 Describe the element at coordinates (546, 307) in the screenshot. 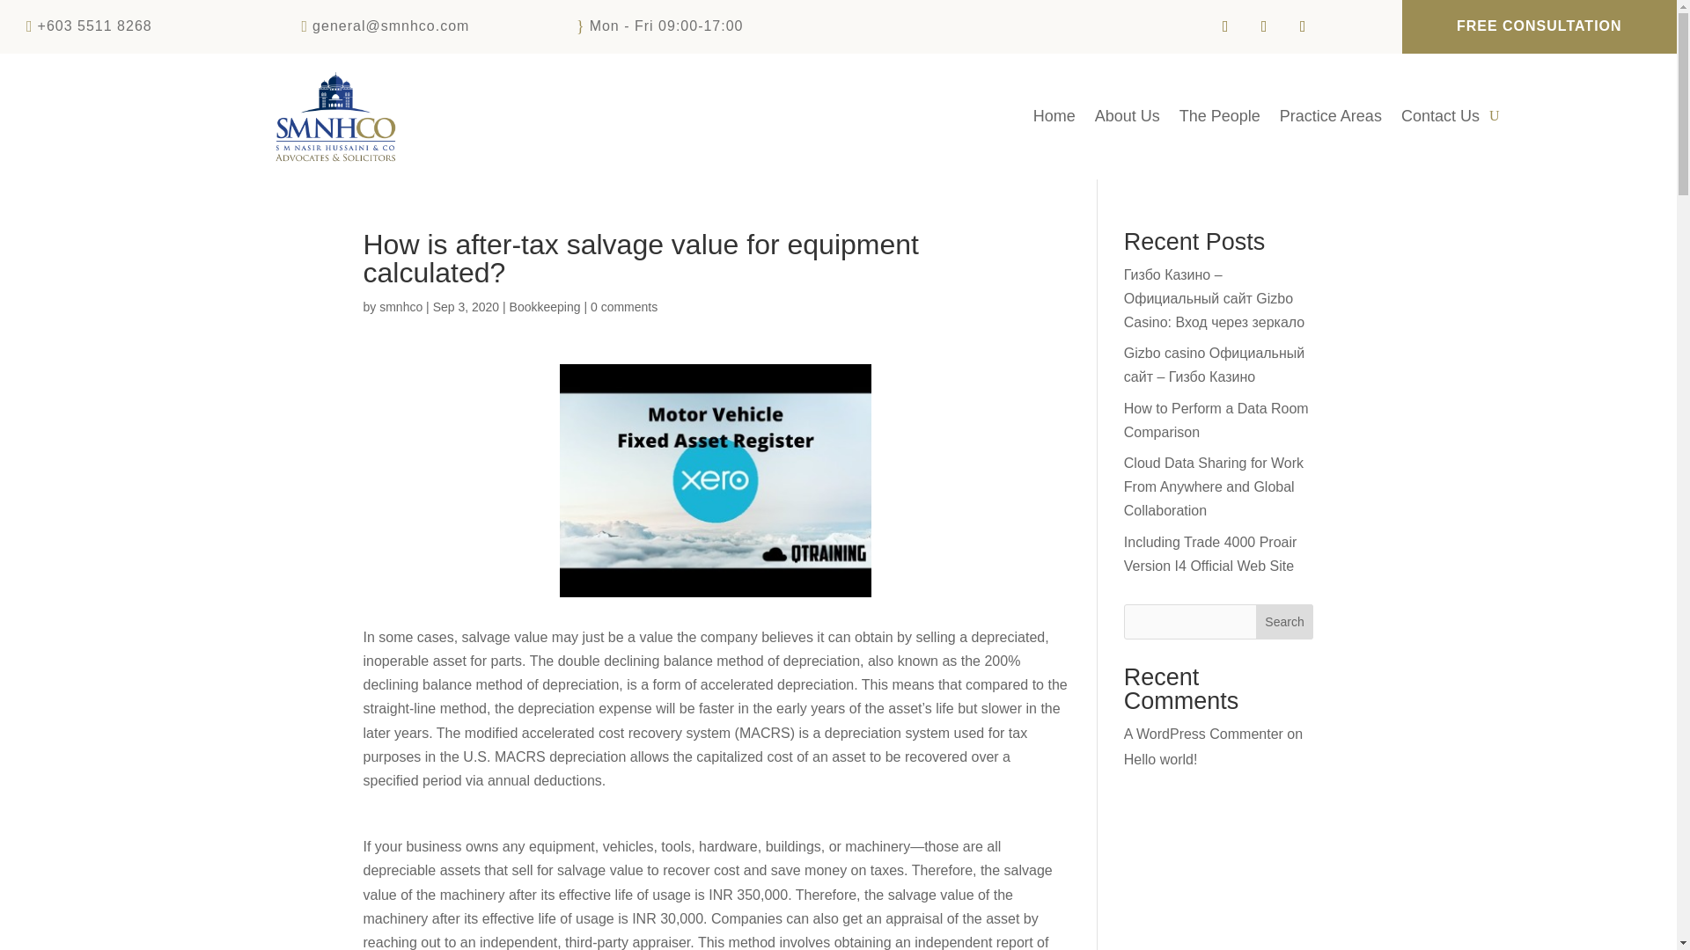

I see `Bookkeeping` at that location.